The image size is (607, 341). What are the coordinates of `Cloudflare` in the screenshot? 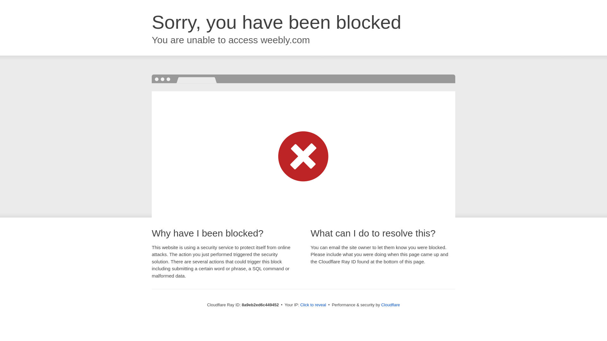 It's located at (390, 305).